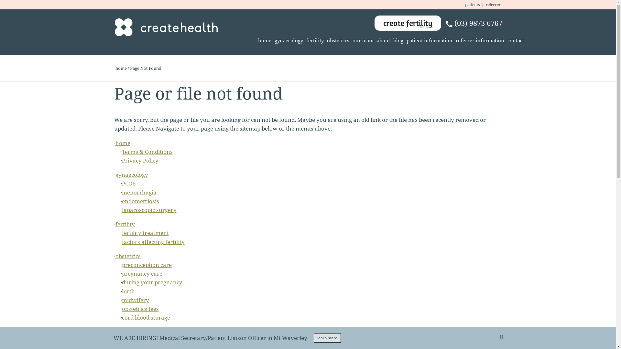  I want to click on endometriosis, so click(140, 201).